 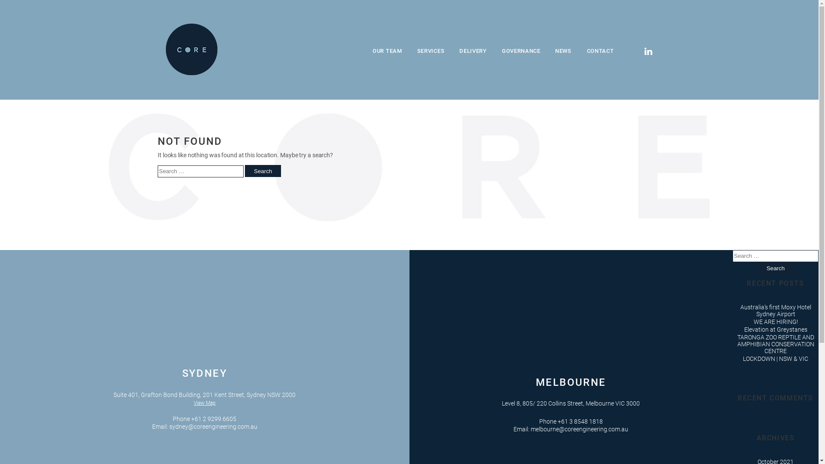 What do you see at coordinates (776, 344) in the screenshot?
I see `TARONGA ZOO REPTILE AND AMPHIBIAN CONSERVATION CENTRE` at bounding box center [776, 344].